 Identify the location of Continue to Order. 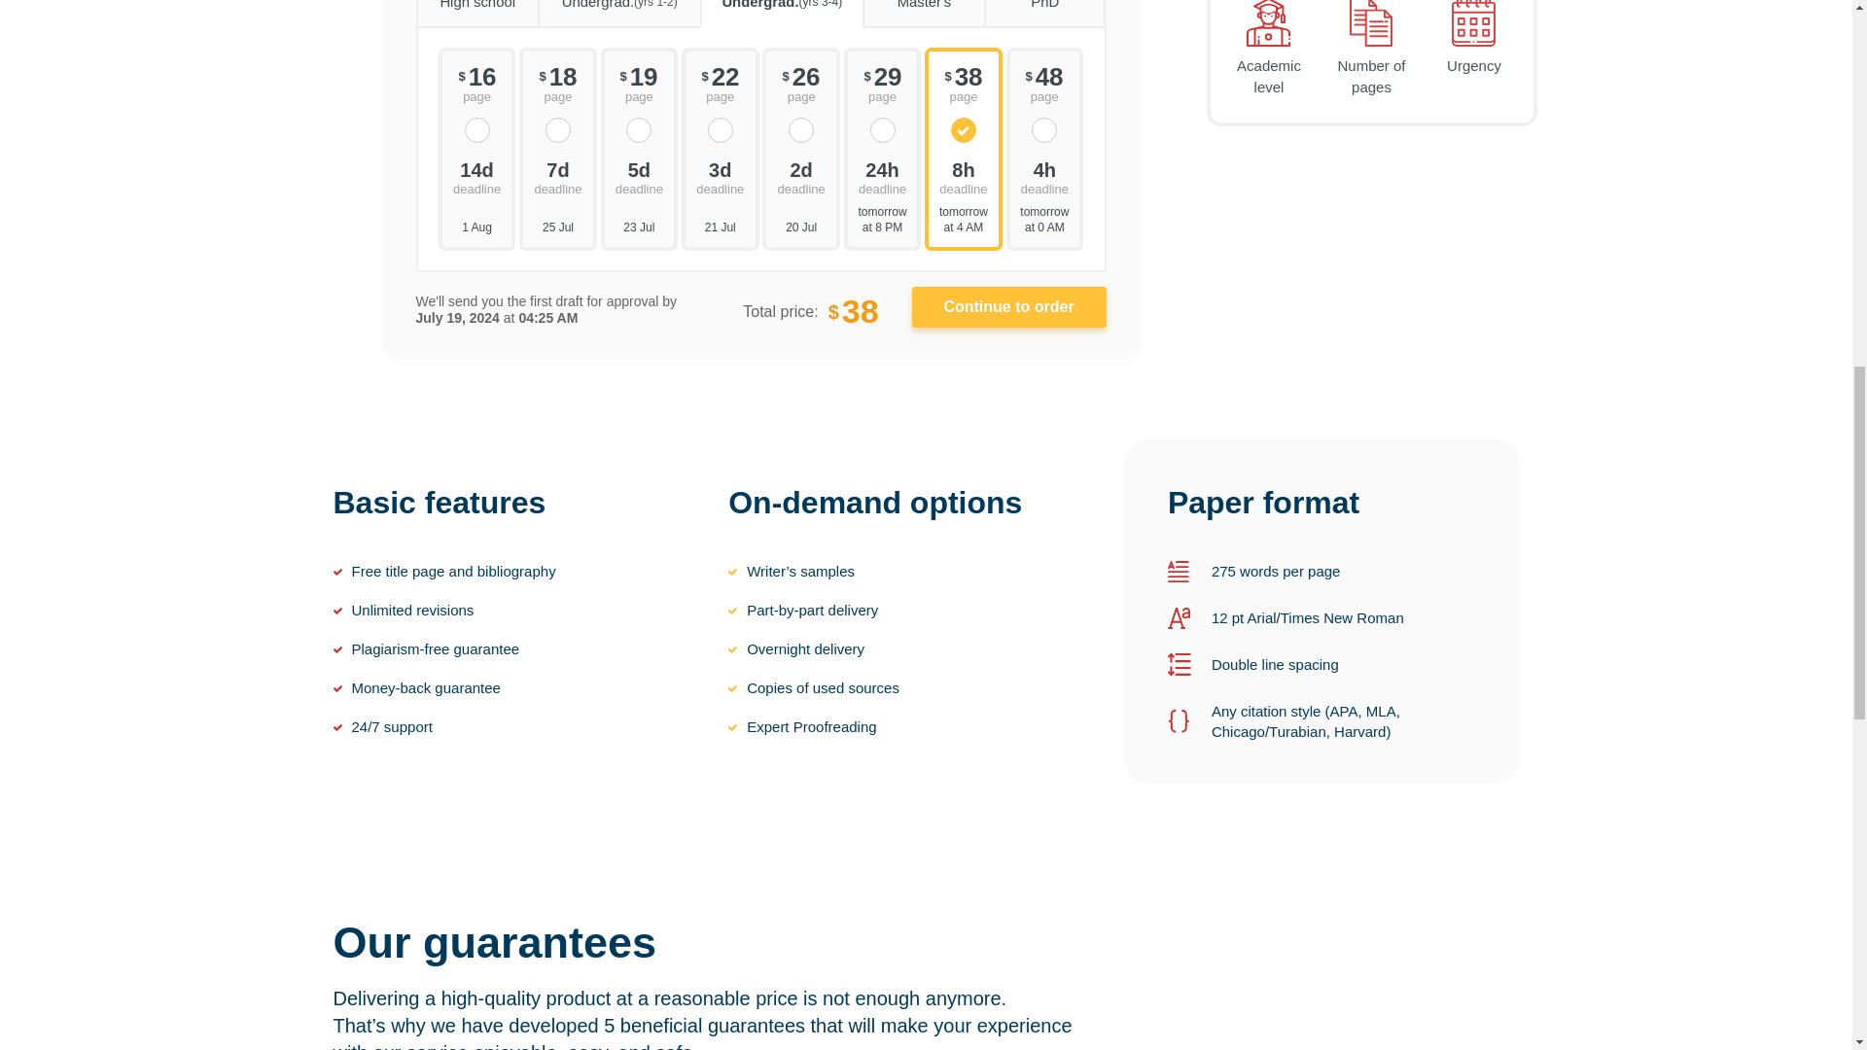
(1009, 306).